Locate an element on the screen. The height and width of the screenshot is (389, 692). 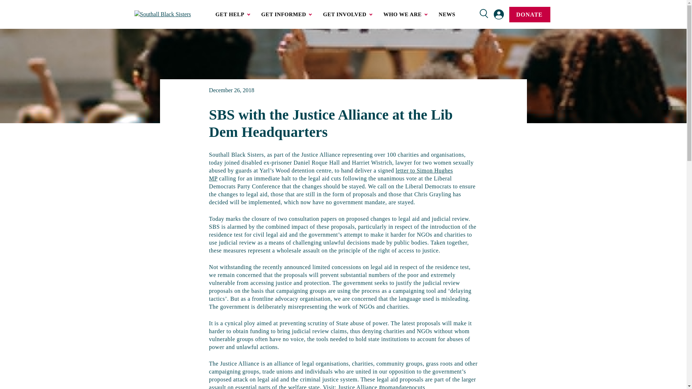
NEWS is located at coordinates (447, 14).